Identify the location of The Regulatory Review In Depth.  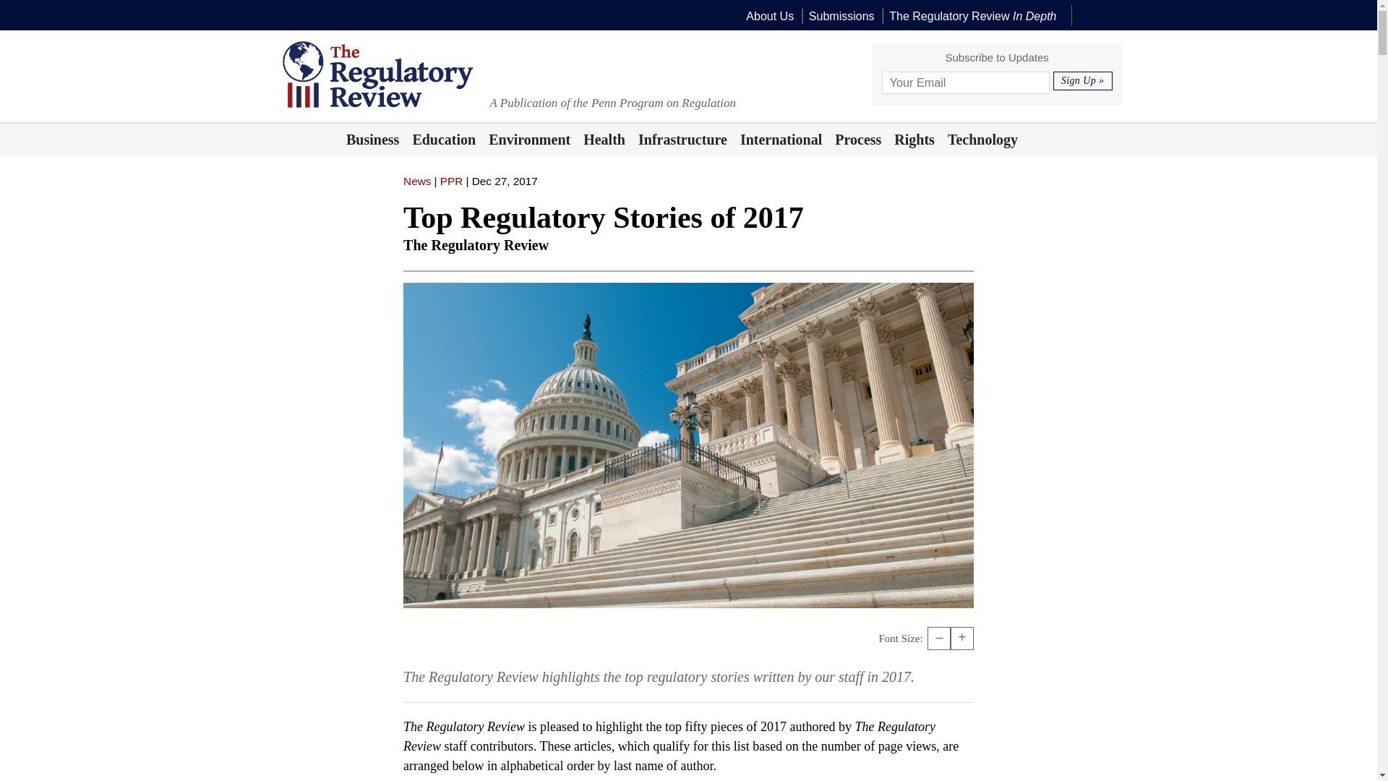
(973, 16).